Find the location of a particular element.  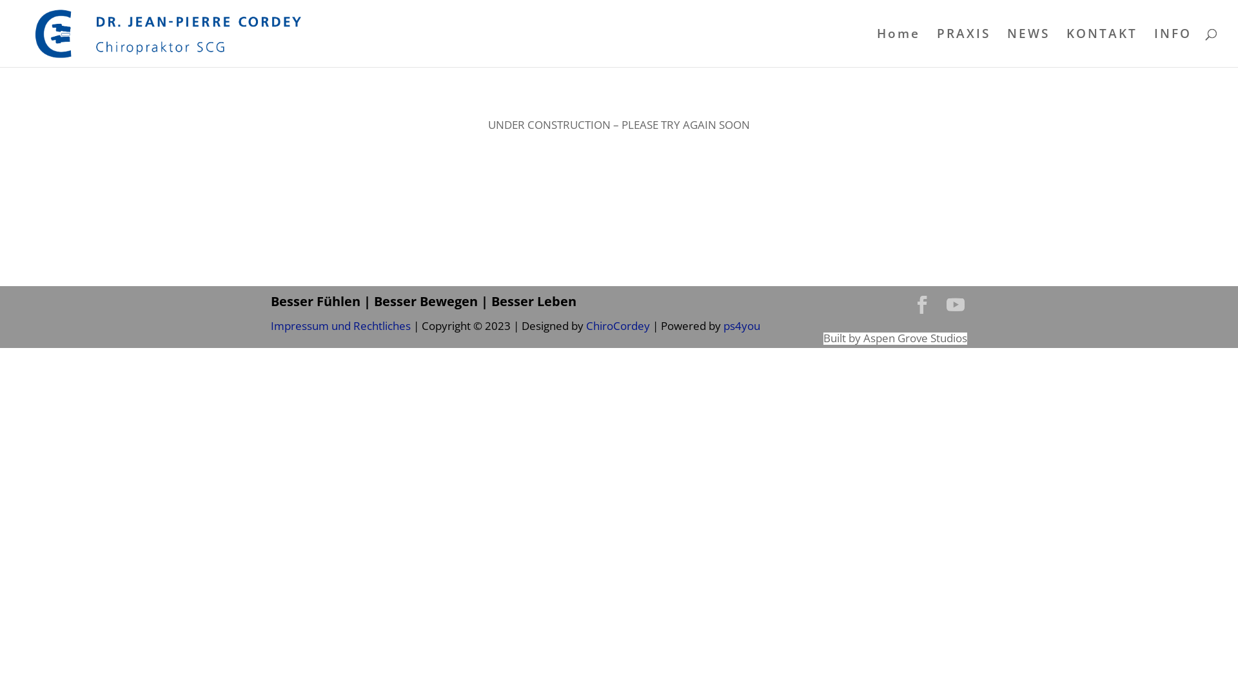

Home is located at coordinates (899, 48).